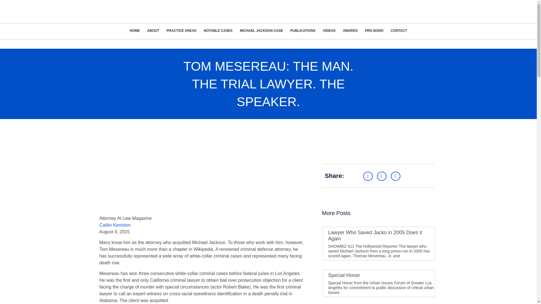  What do you see at coordinates (181, 30) in the screenshot?
I see `PRACTICE AREAS` at bounding box center [181, 30].